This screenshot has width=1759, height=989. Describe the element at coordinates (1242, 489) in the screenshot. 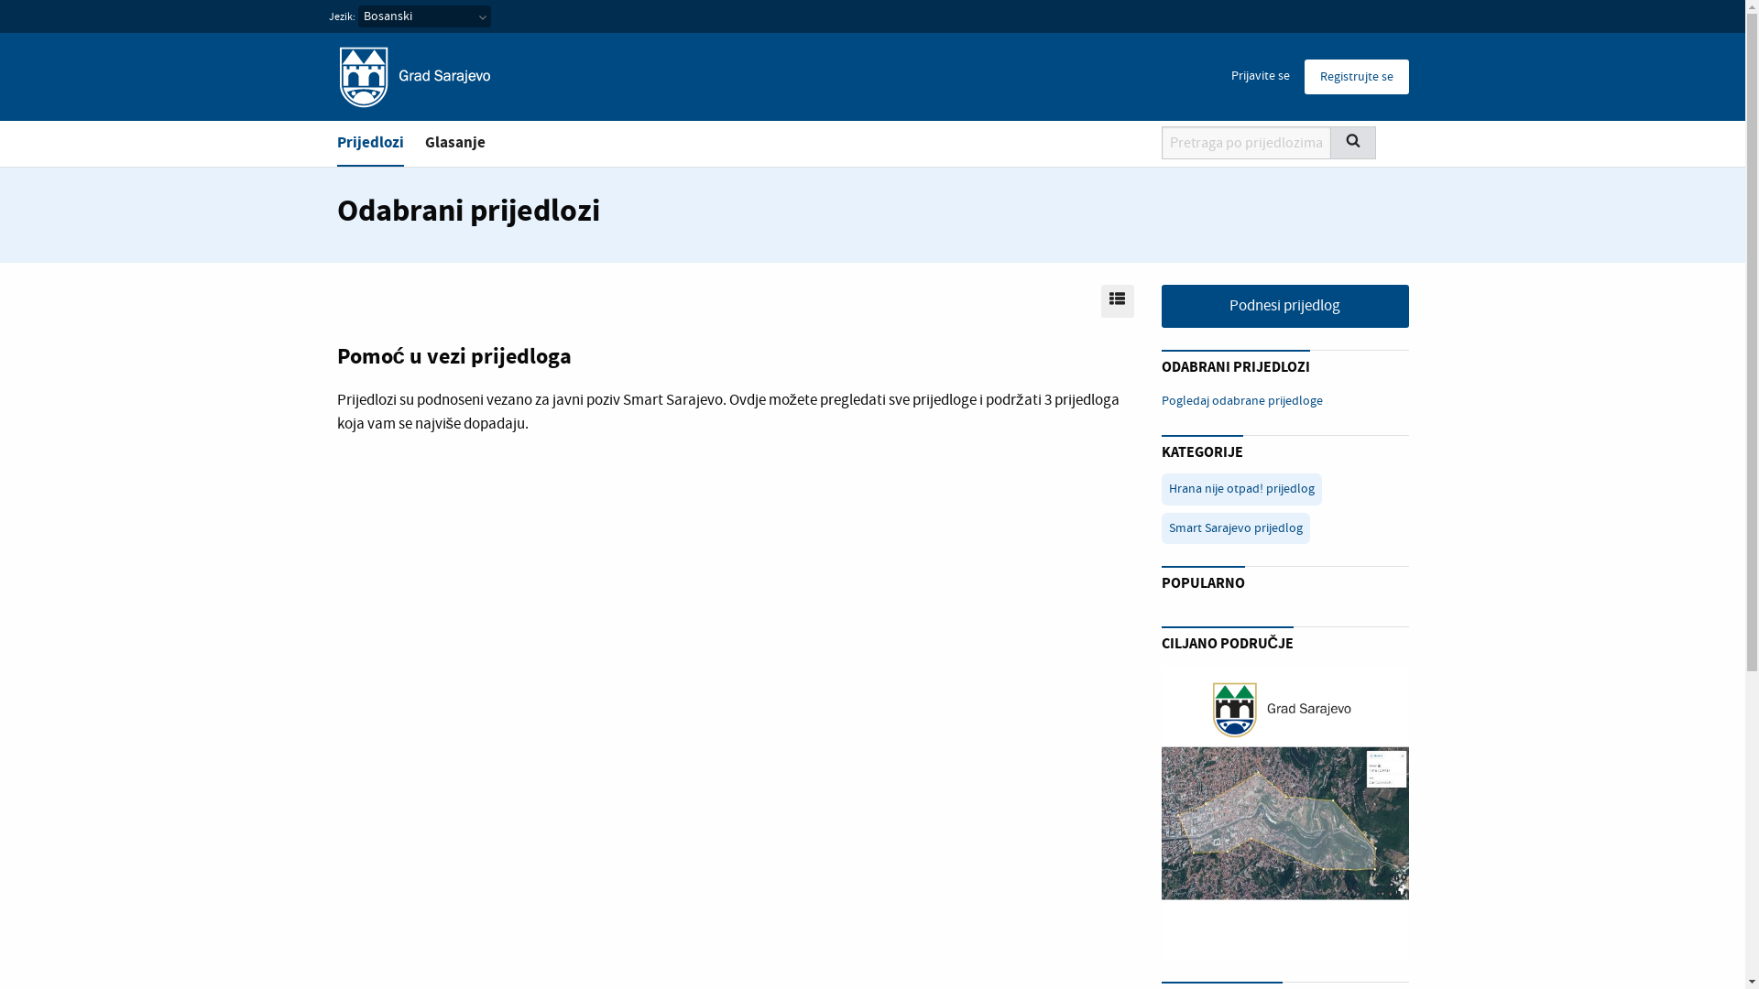

I see `Hrana nije otpad! prijedlog` at that location.